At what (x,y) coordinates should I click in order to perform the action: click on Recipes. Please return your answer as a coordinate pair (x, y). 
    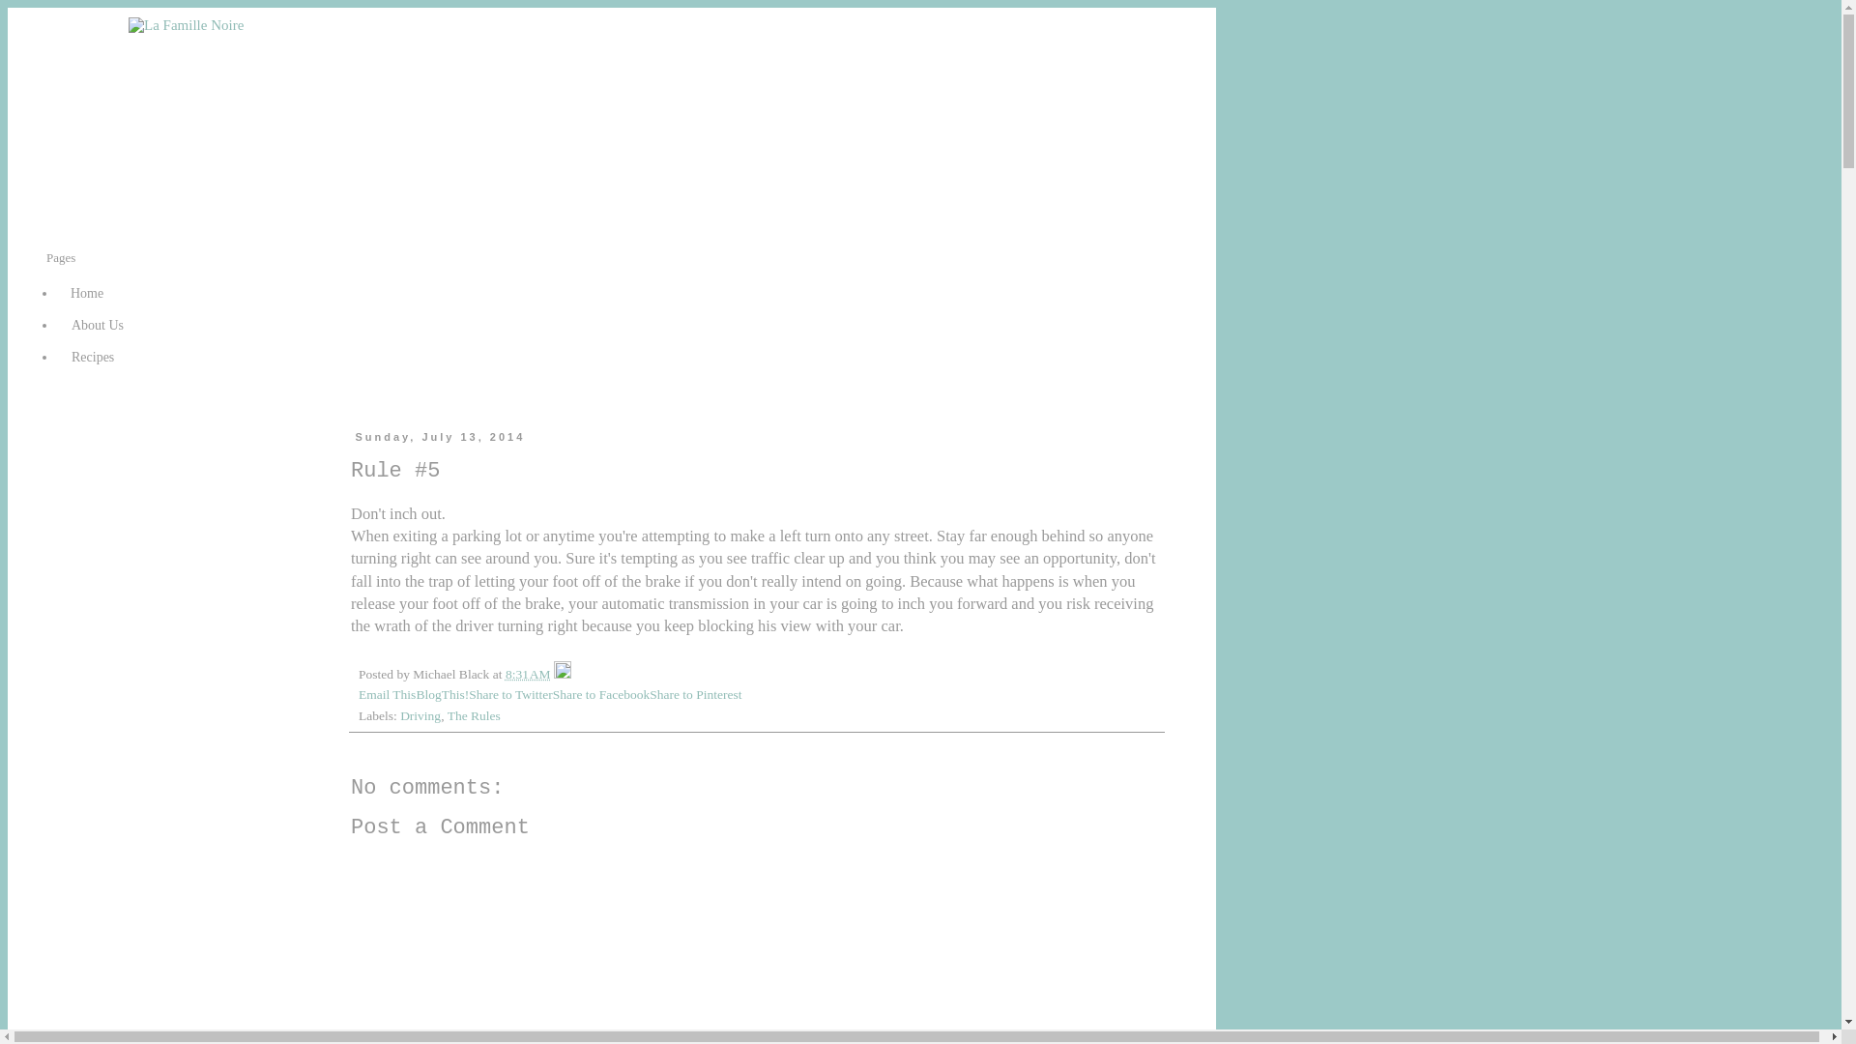
    Looking at the image, I should click on (93, 358).